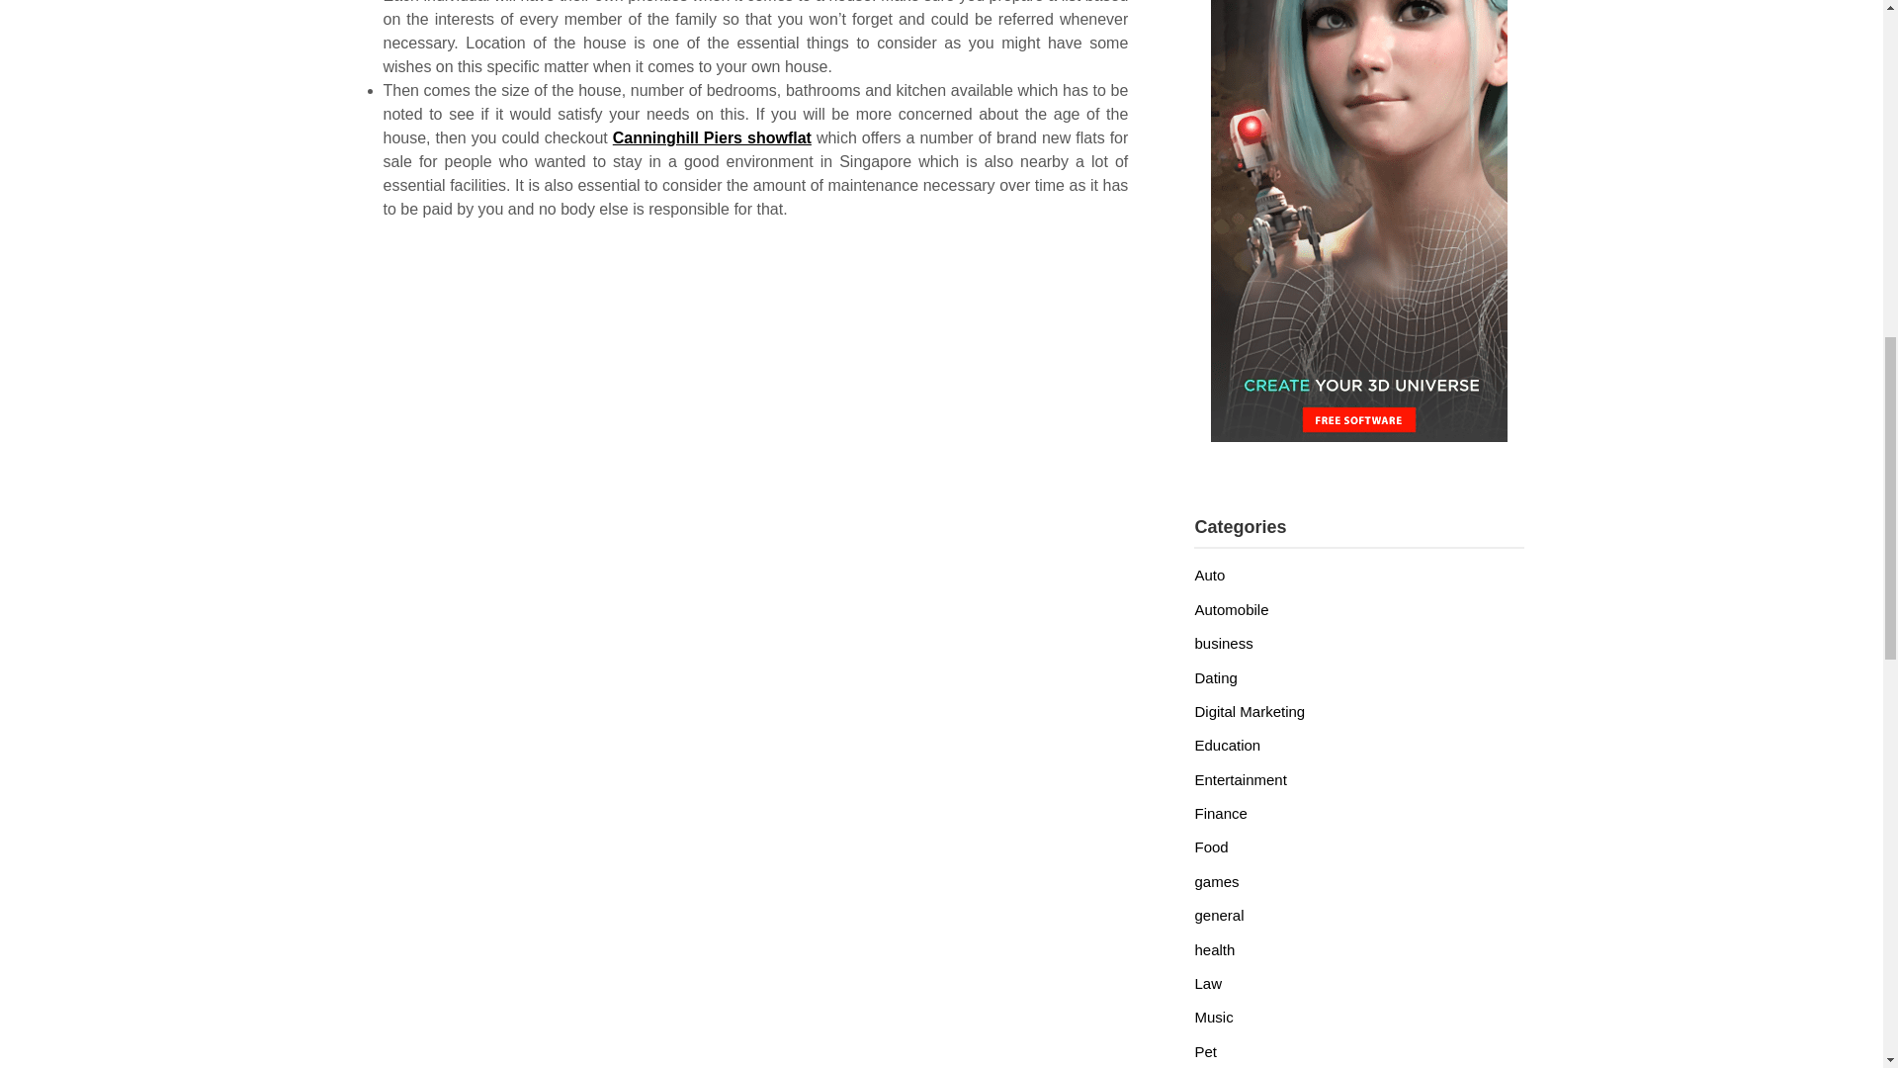 The image size is (1898, 1068). What do you see at coordinates (1212, 1017) in the screenshot?
I see `Music` at bounding box center [1212, 1017].